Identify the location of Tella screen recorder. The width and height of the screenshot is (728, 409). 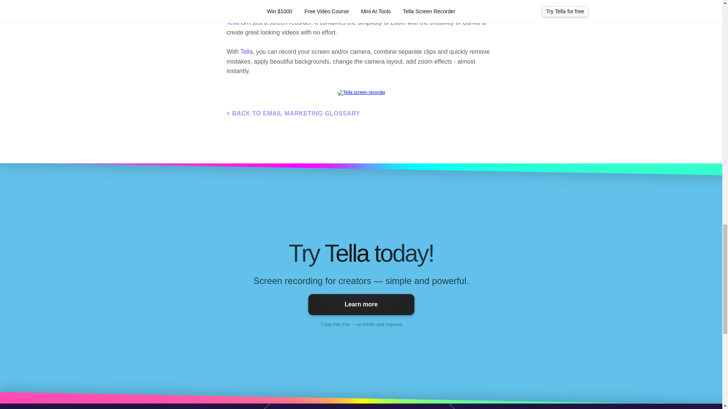
(361, 92).